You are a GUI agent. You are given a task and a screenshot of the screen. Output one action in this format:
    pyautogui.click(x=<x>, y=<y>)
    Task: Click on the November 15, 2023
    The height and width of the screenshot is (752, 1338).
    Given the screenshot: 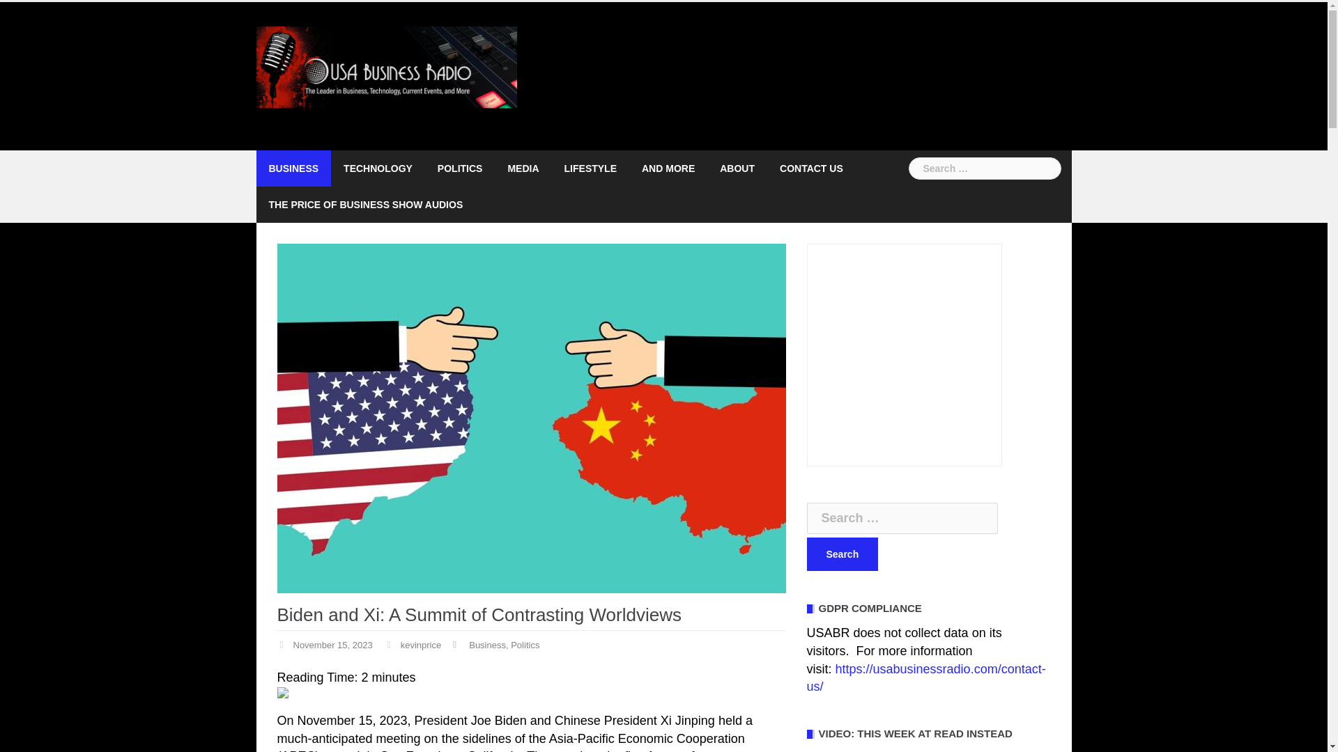 What is the action you would take?
    pyautogui.click(x=332, y=646)
    